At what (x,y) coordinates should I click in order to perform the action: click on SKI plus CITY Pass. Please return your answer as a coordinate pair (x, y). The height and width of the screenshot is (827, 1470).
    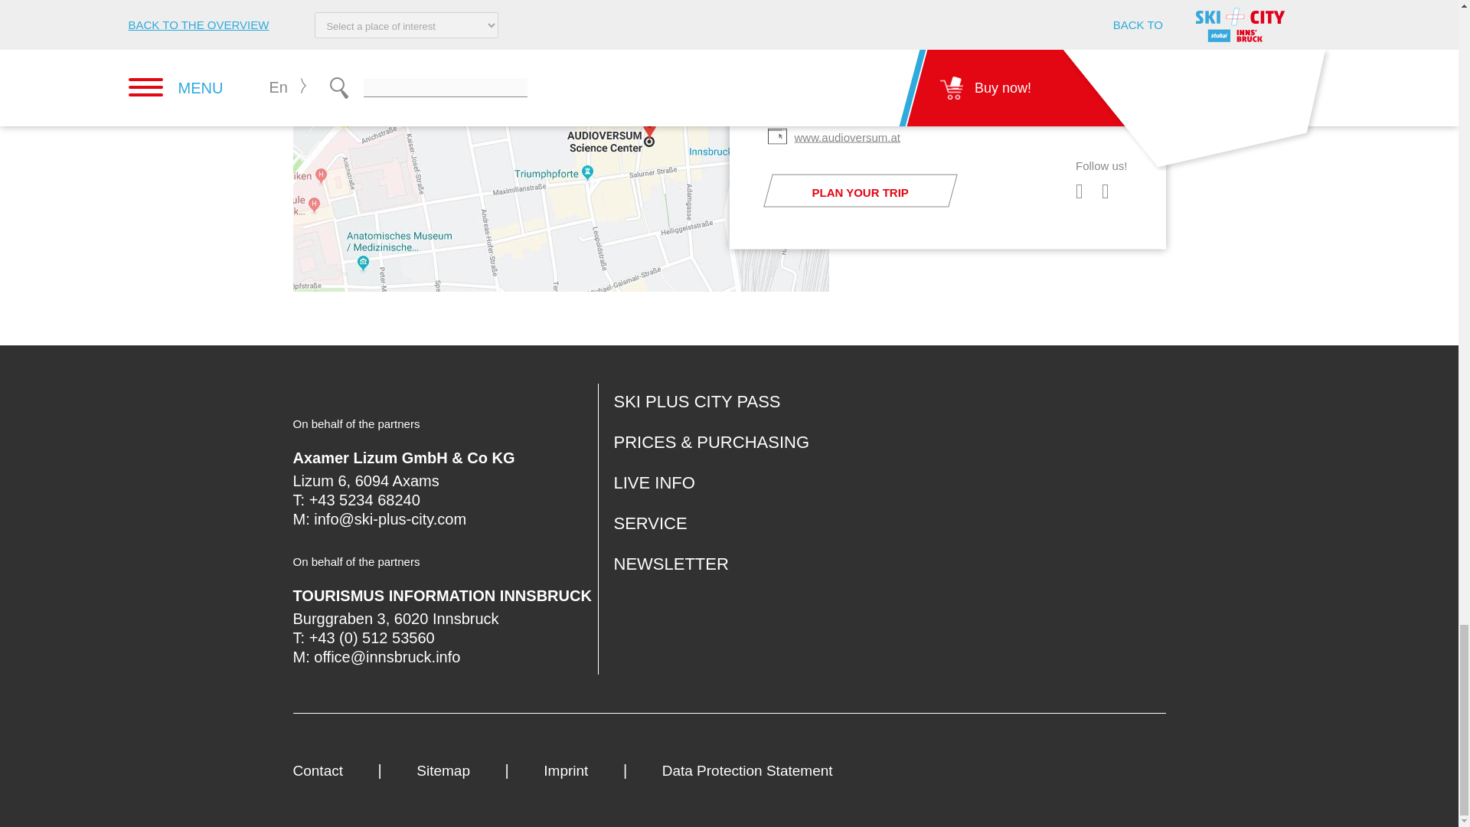
    Looking at the image, I should click on (697, 401).